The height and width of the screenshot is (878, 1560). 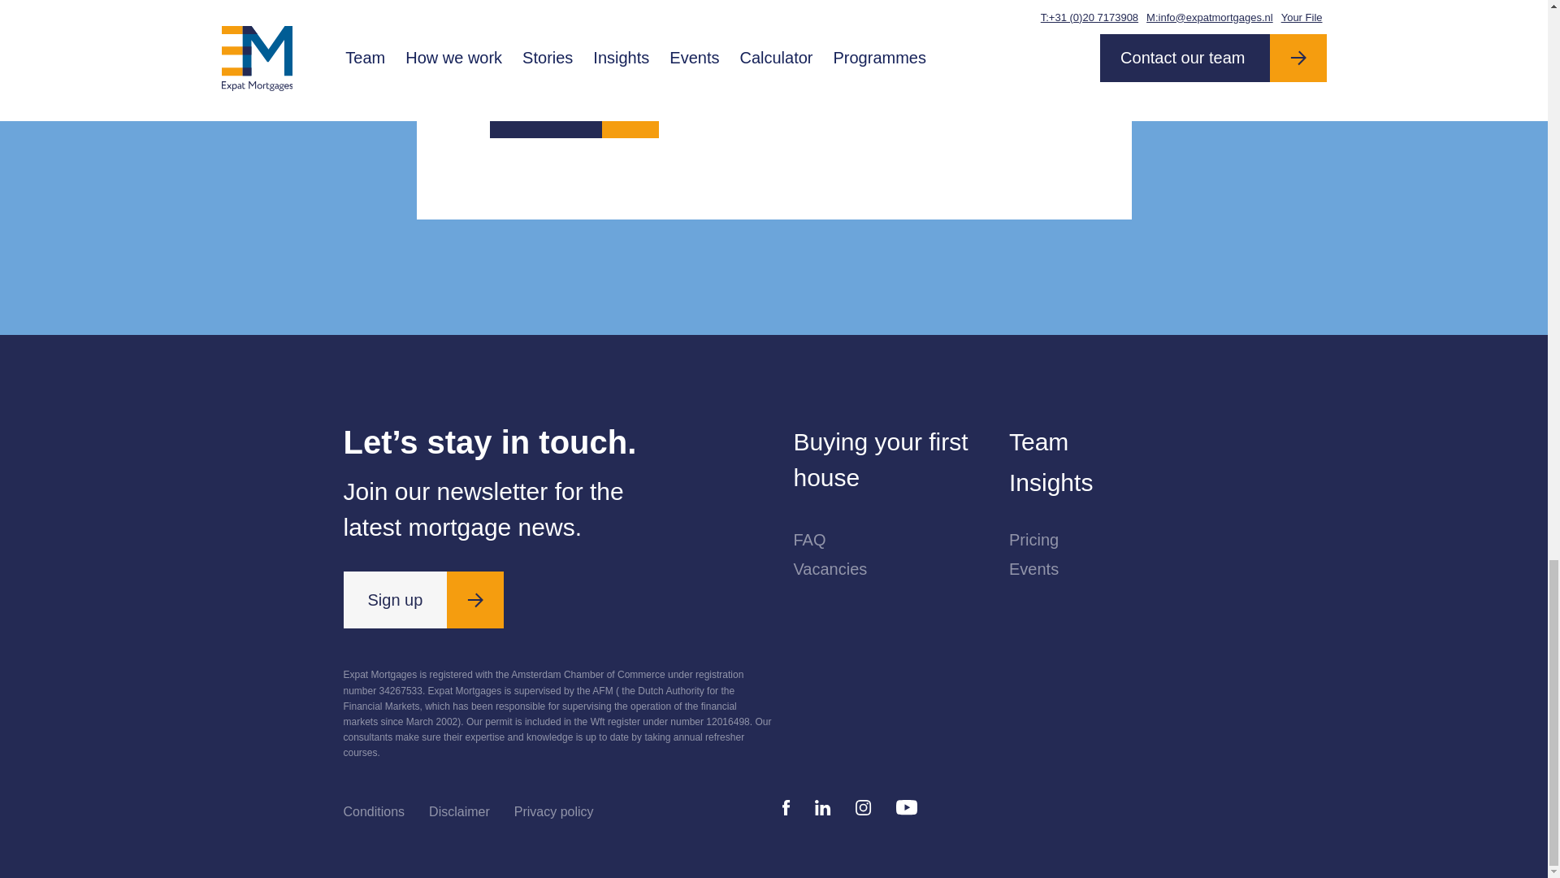 I want to click on Sign up, so click(x=423, y=600).